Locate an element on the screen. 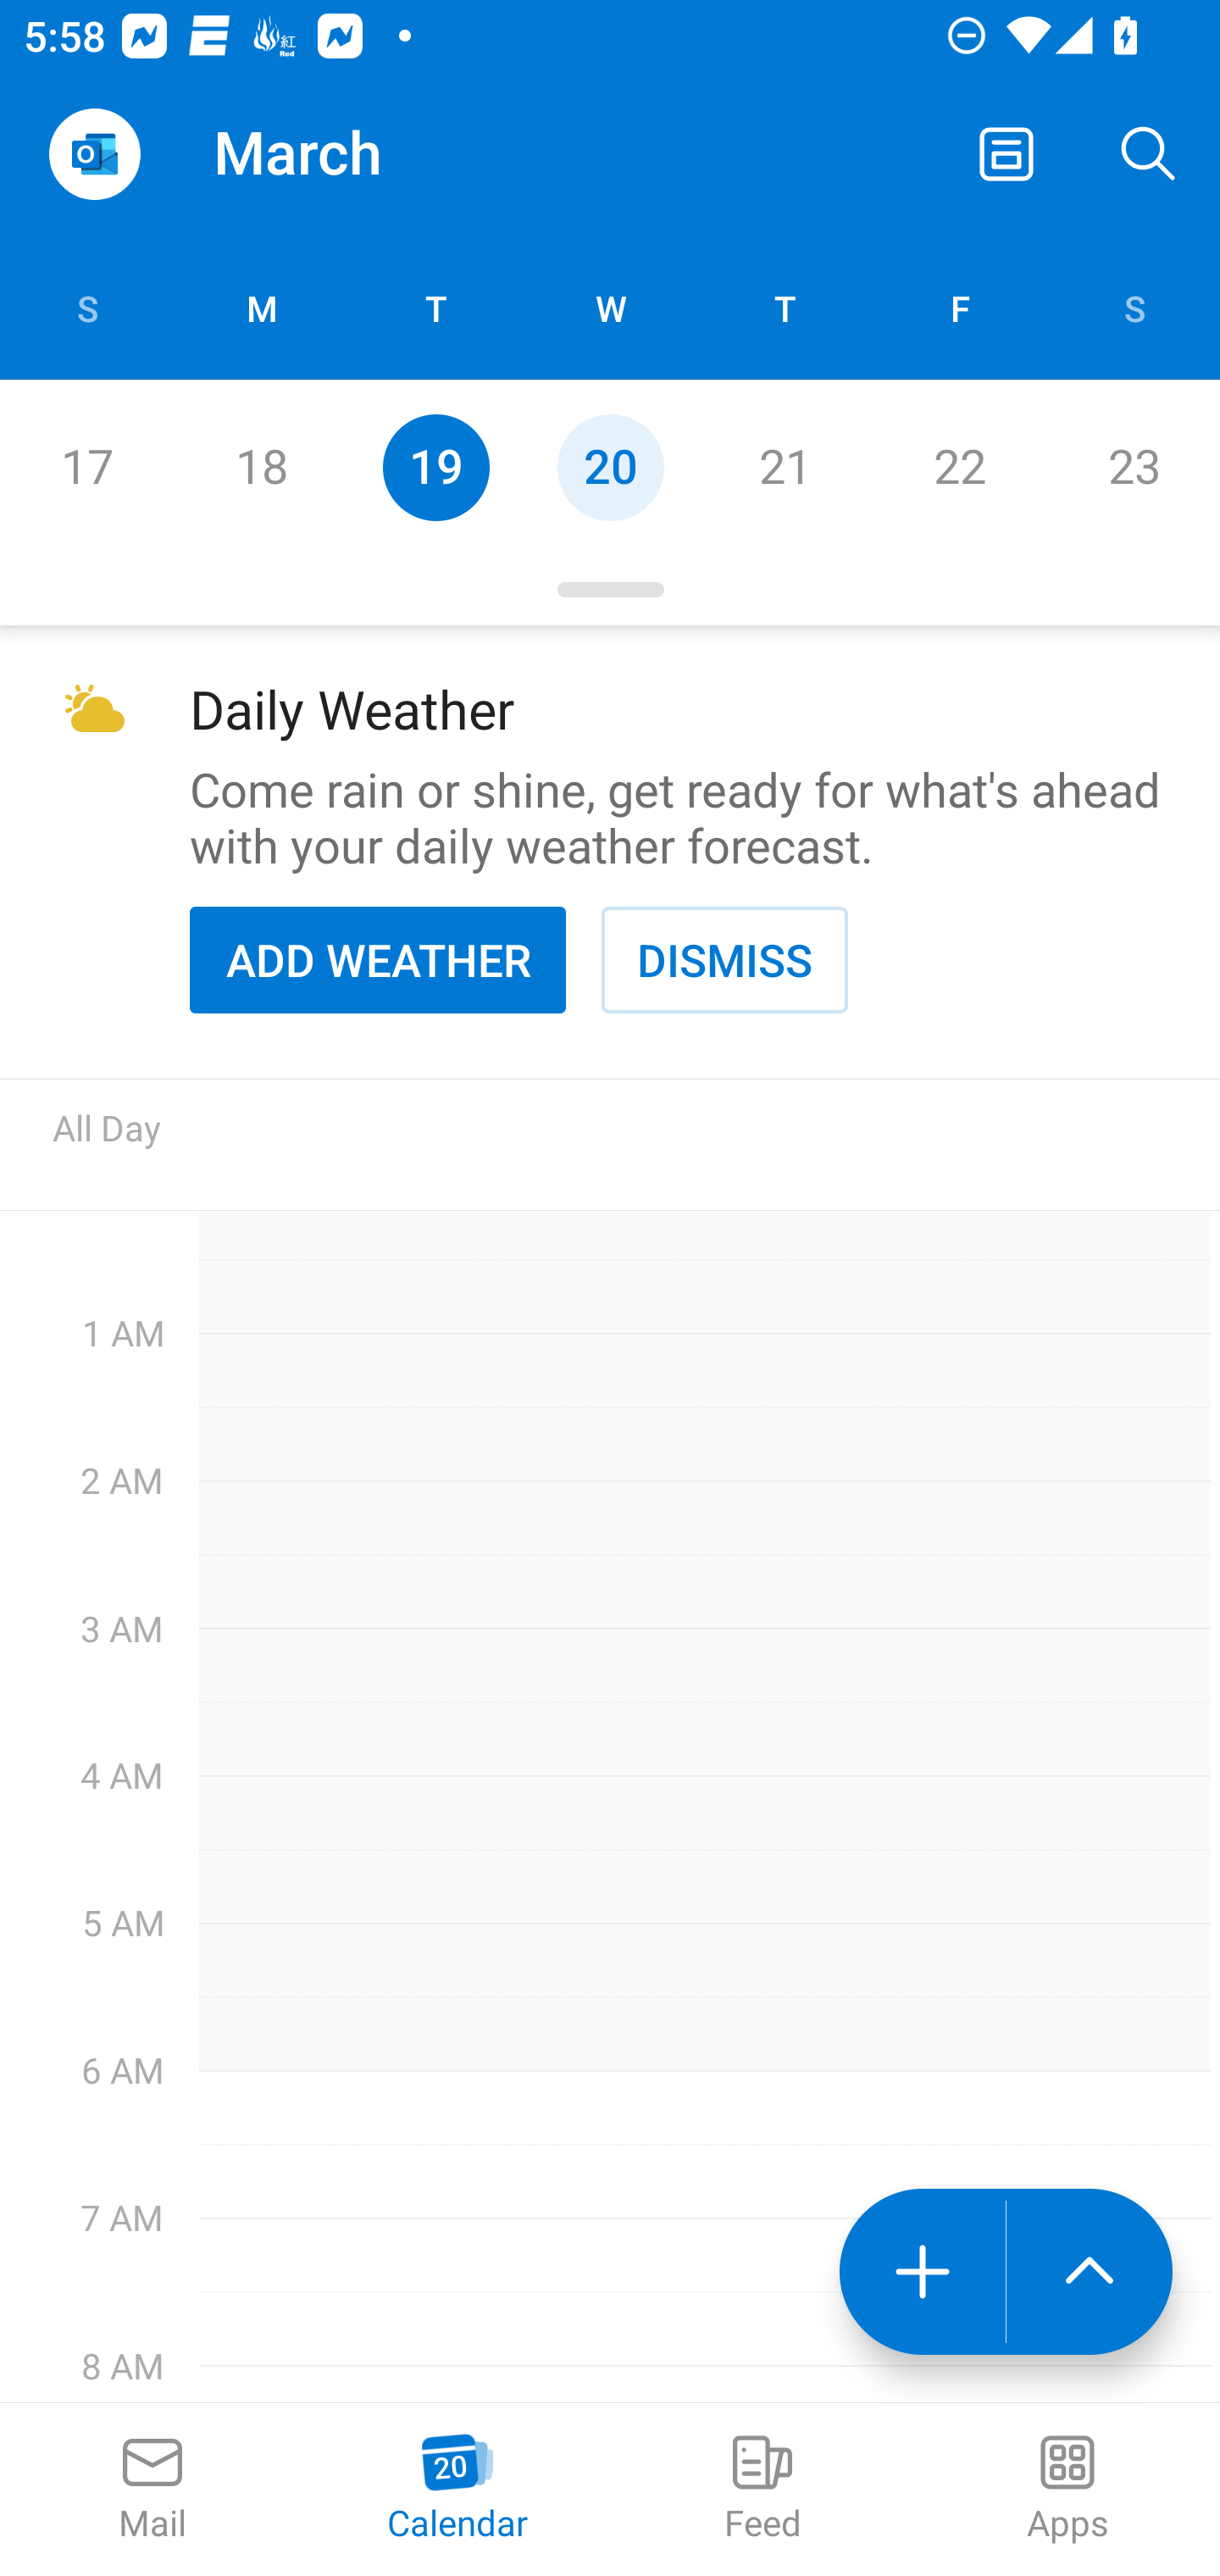  Mail is located at coordinates (152, 2490).